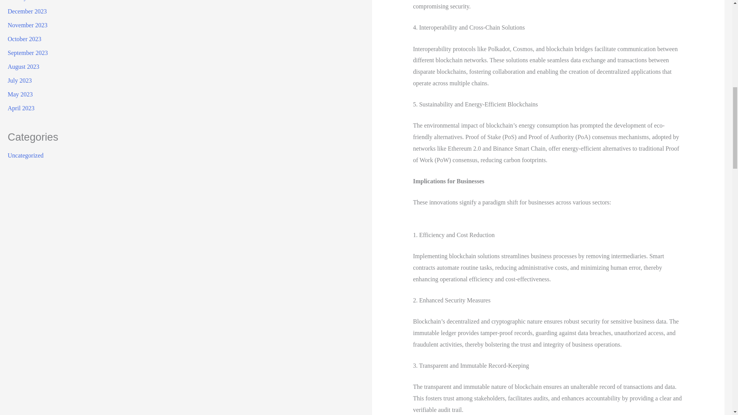 The width and height of the screenshot is (738, 415). I want to click on April 2023, so click(21, 108).